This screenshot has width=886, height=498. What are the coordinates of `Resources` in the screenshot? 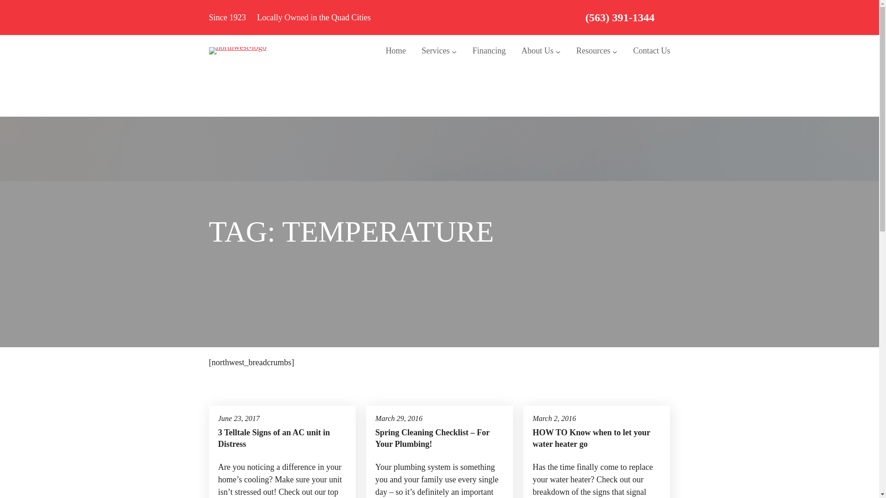 It's located at (593, 51).